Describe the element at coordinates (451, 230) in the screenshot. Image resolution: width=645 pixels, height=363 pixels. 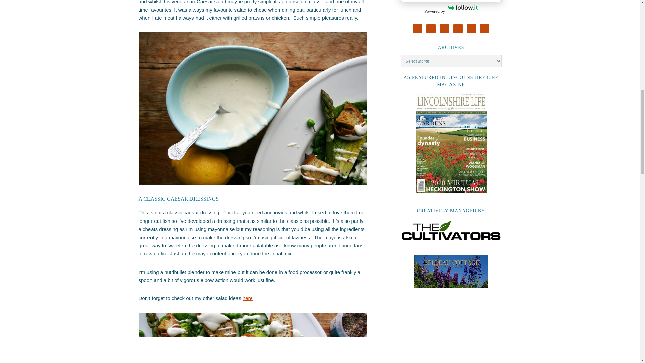
I see `creatively managed by` at that location.